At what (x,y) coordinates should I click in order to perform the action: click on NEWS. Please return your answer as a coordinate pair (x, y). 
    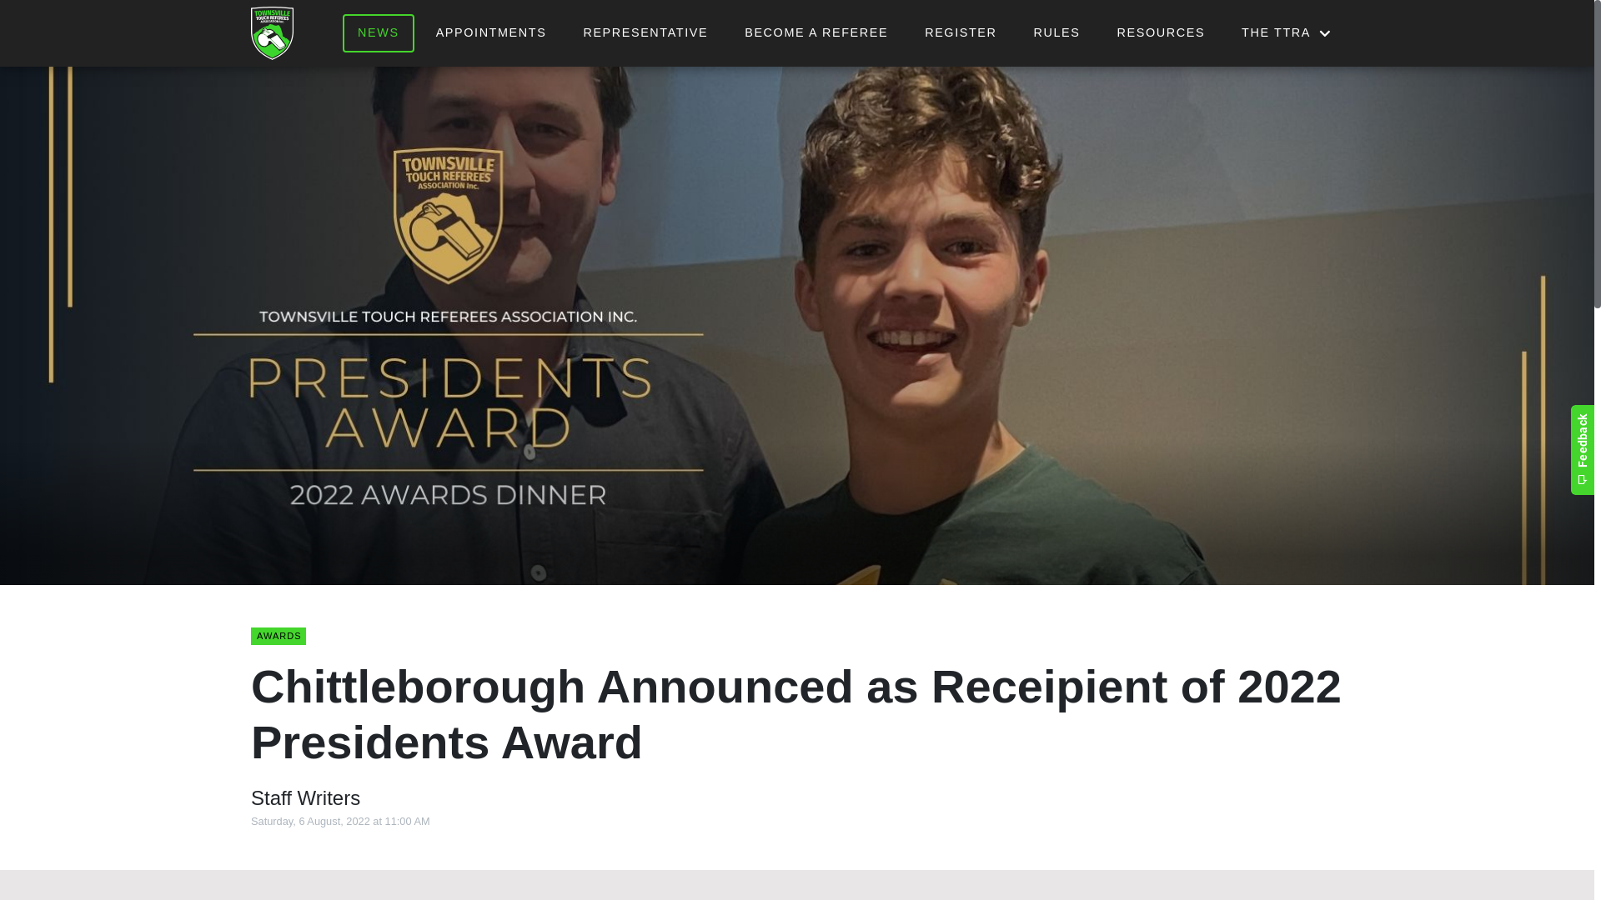
    Looking at the image, I should click on (379, 33).